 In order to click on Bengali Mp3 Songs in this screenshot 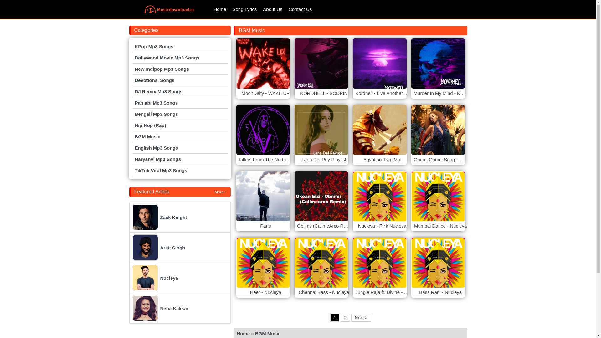, I will do `click(180, 114)`.